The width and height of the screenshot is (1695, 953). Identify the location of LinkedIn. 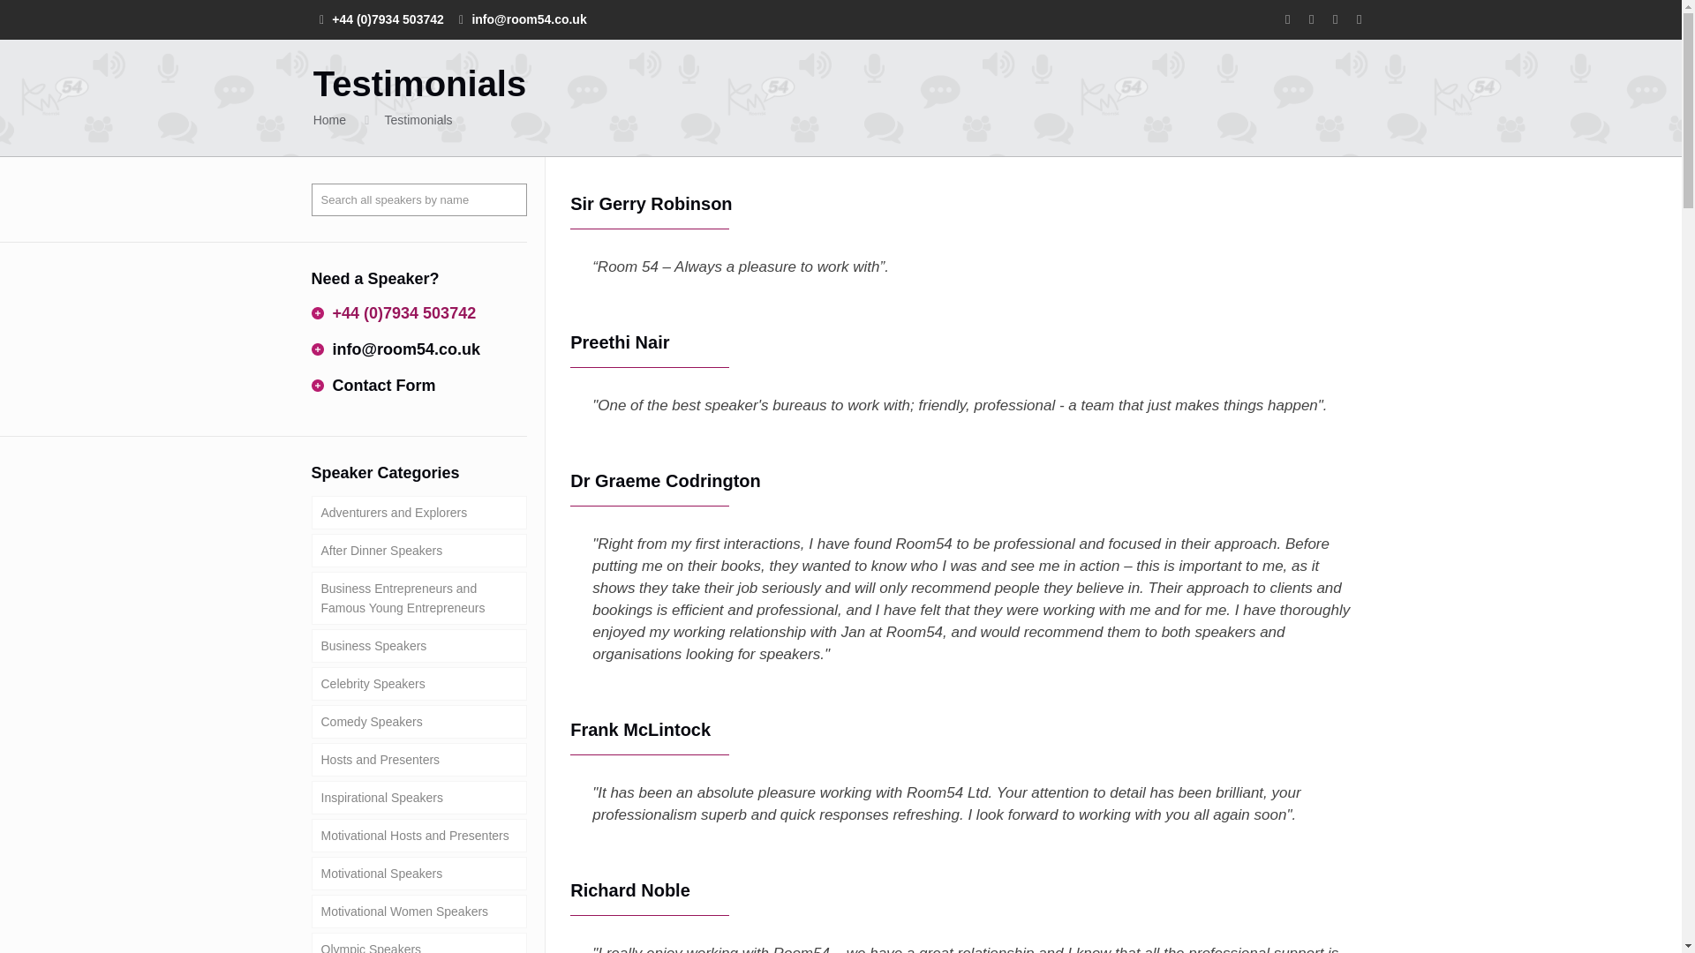
(1358, 19).